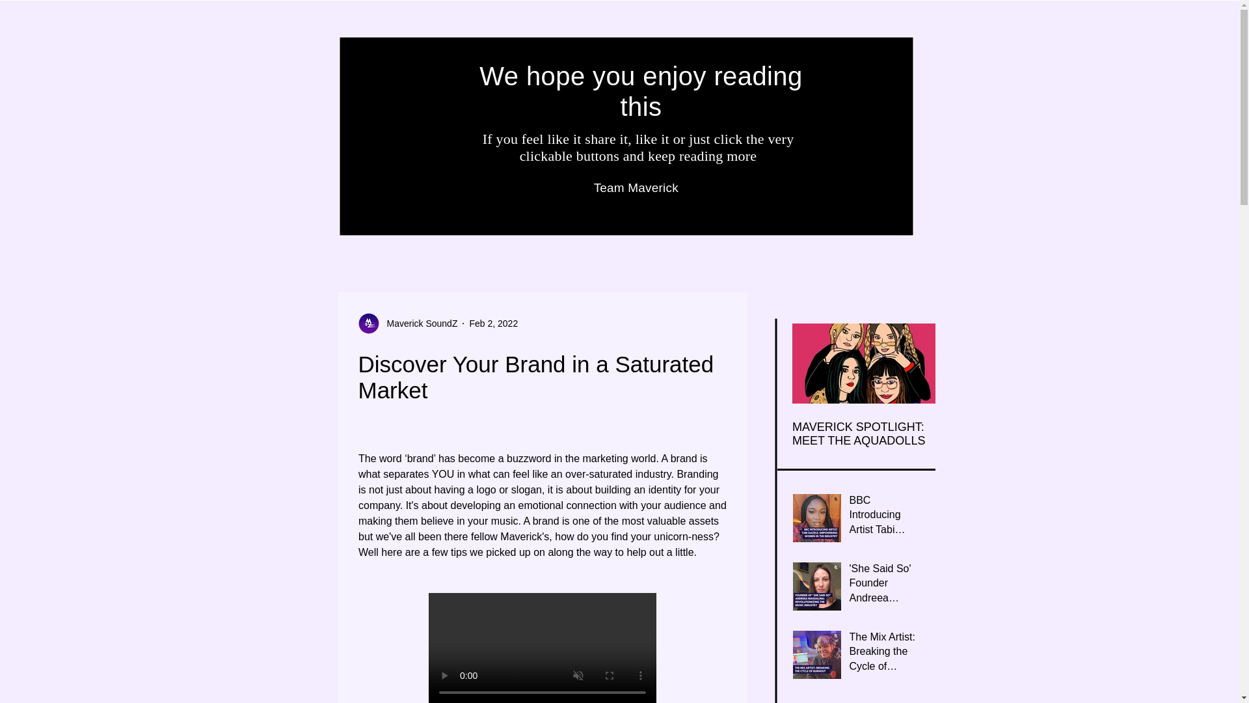  Describe the element at coordinates (418, 323) in the screenshot. I see `Maverick SoundZ` at that location.